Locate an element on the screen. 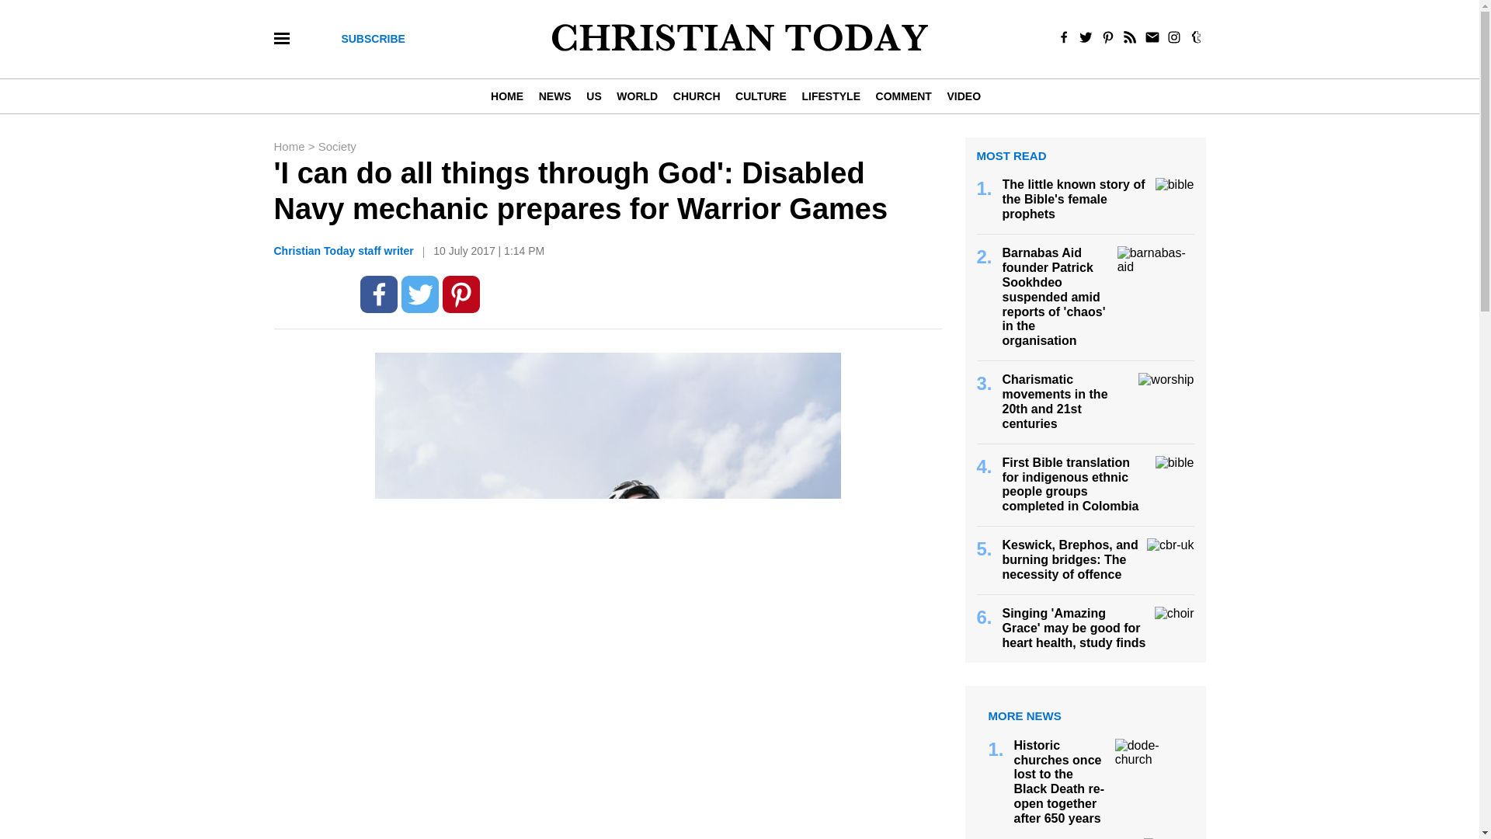  SUBSCRIBE is located at coordinates (373, 39).